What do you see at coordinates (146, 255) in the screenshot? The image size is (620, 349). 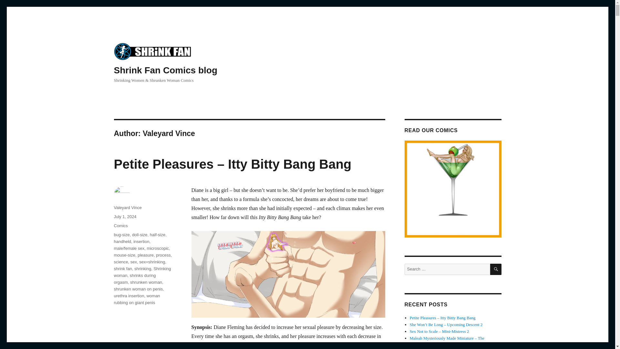 I see `pleasure` at bounding box center [146, 255].